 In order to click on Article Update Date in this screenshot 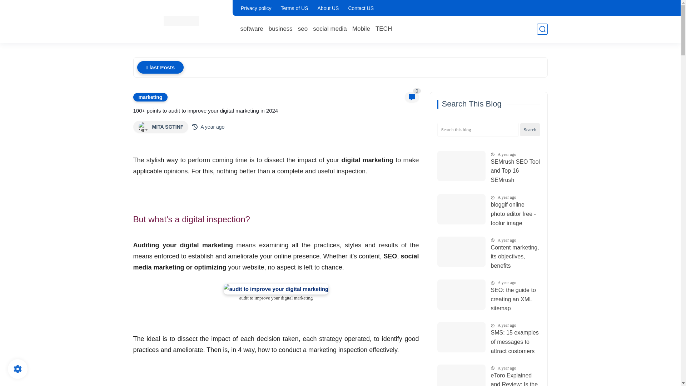, I will do `click(212, 126)`.